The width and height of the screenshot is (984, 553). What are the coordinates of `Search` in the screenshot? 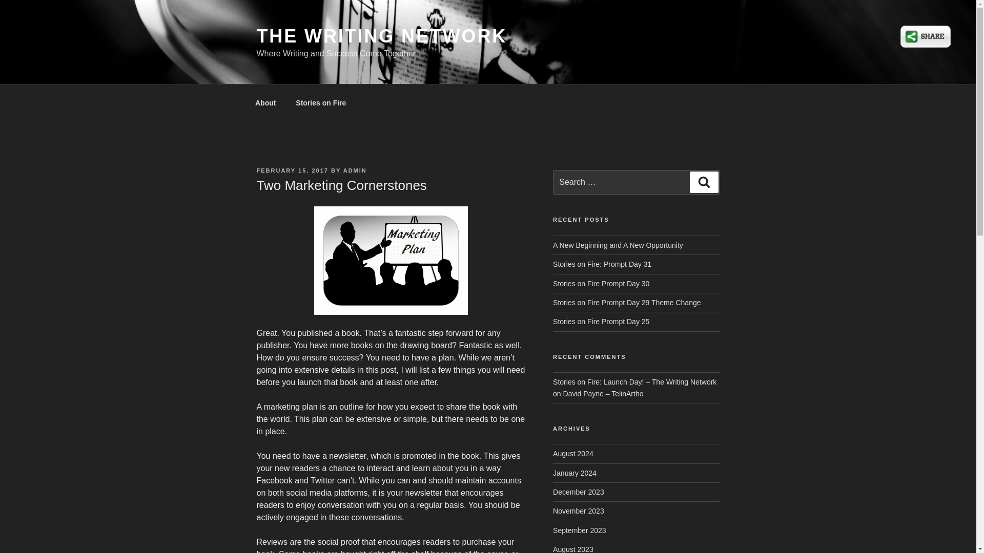 It's located at (704, 182).